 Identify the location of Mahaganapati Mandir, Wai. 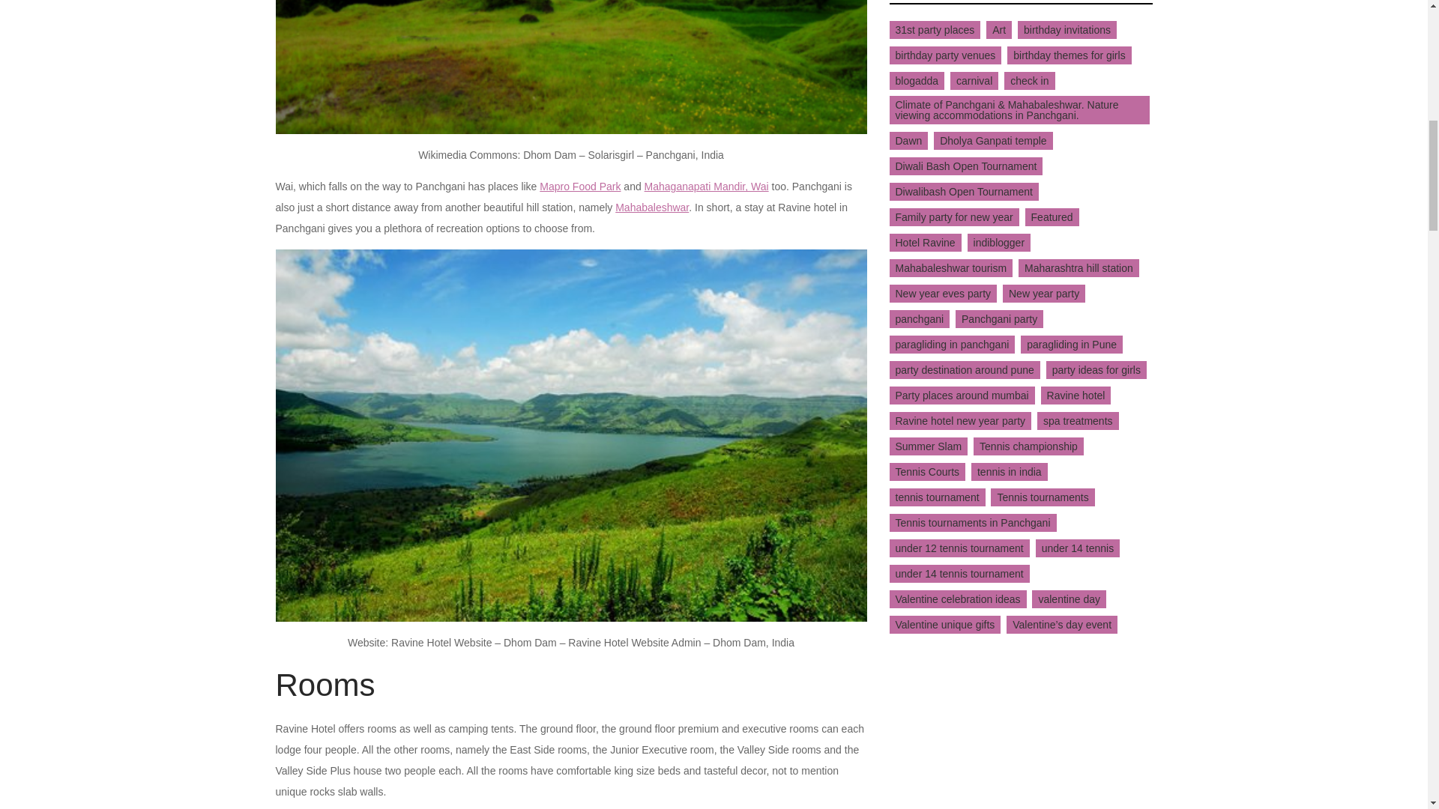
(706, 186).